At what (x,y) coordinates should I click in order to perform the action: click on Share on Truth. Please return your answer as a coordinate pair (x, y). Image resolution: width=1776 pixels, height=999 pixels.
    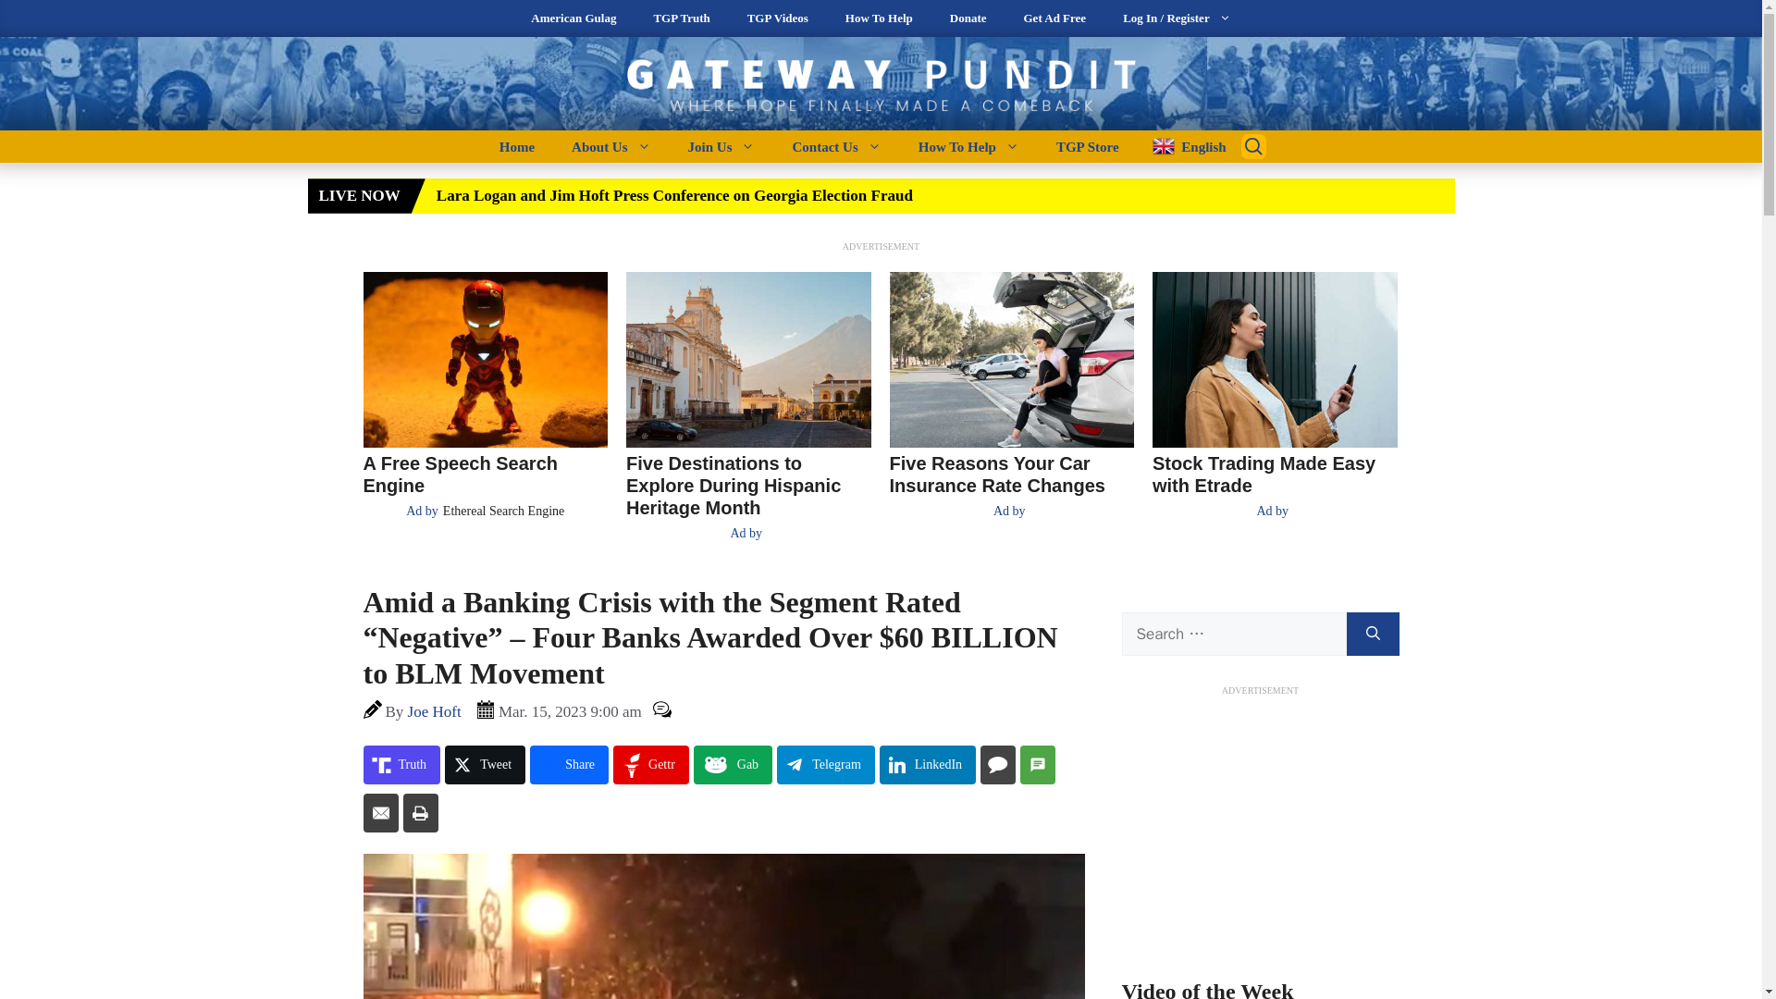
    Looking at the image, I should click on (401, 764).